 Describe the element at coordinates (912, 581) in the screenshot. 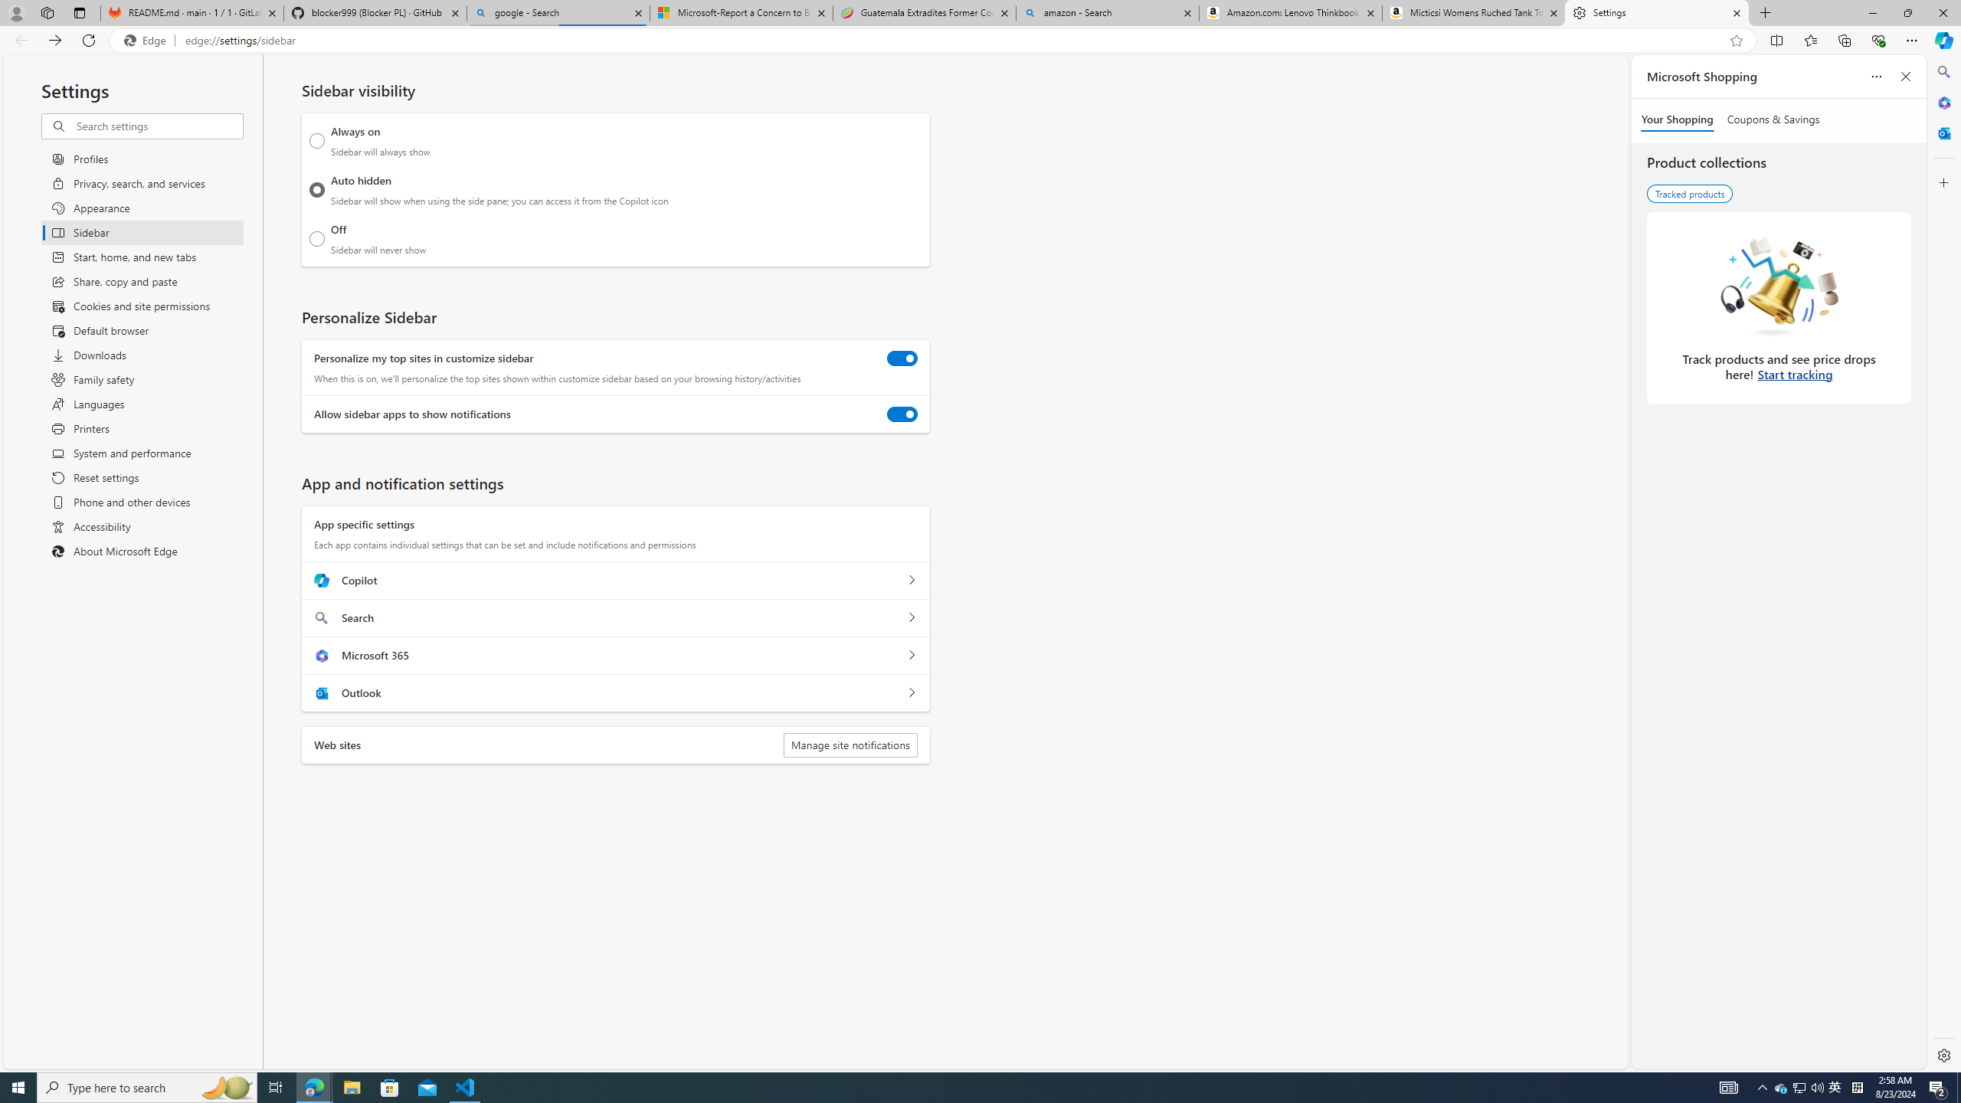

I see `Copilot` at that location.